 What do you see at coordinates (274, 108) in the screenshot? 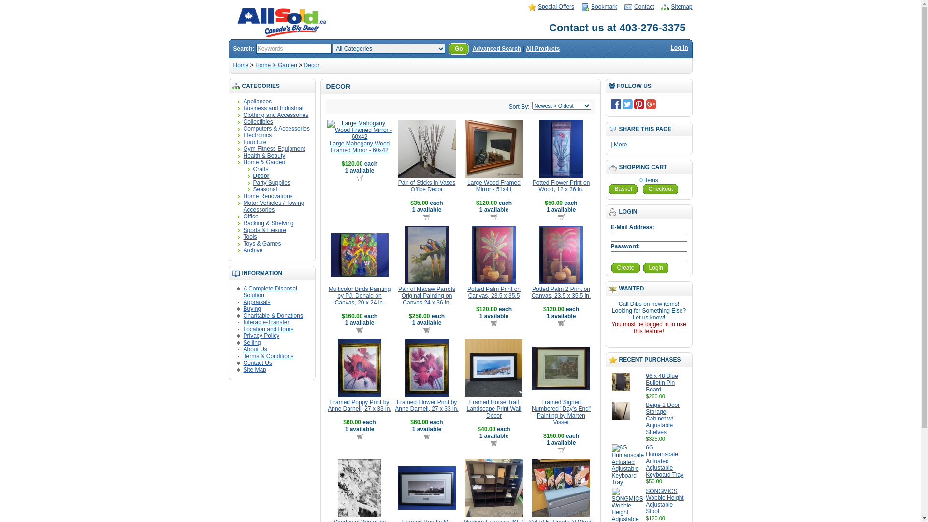
I see `Business and Industrial` at bounding box center [274, 108].